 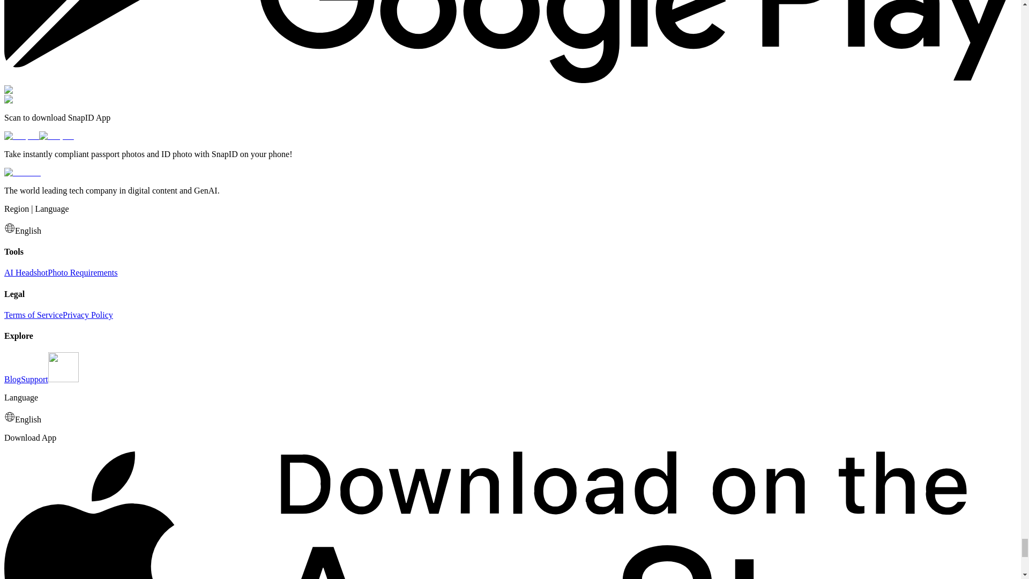 I want to click on Blog, so click(x=12, y=379).